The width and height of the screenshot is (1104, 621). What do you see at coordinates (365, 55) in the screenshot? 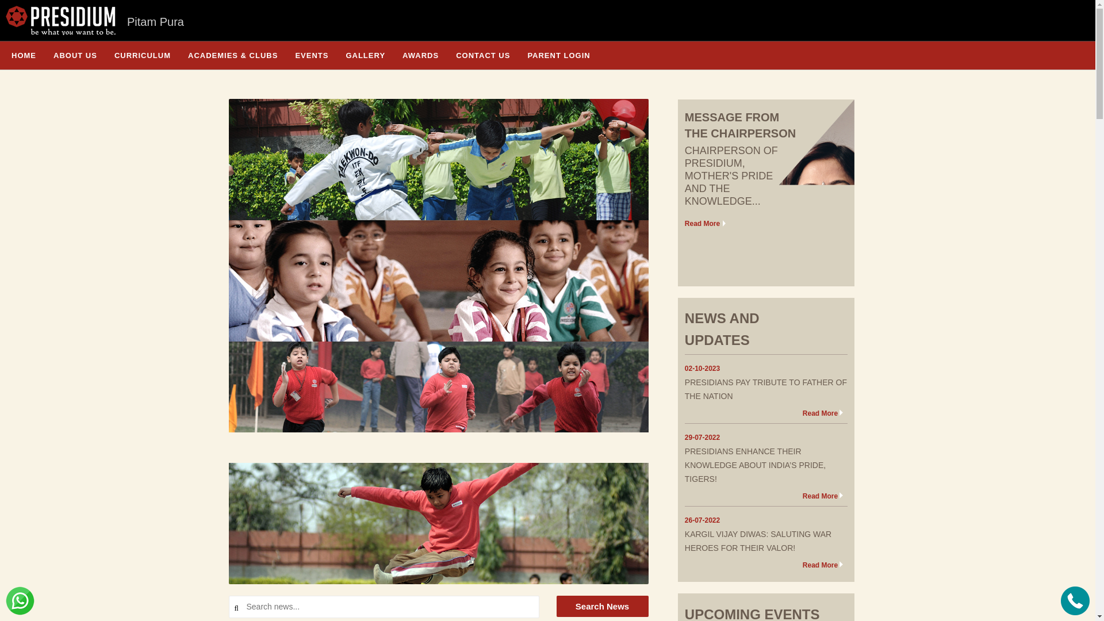
I see `GALLERY` at bounding box center [365, 55].